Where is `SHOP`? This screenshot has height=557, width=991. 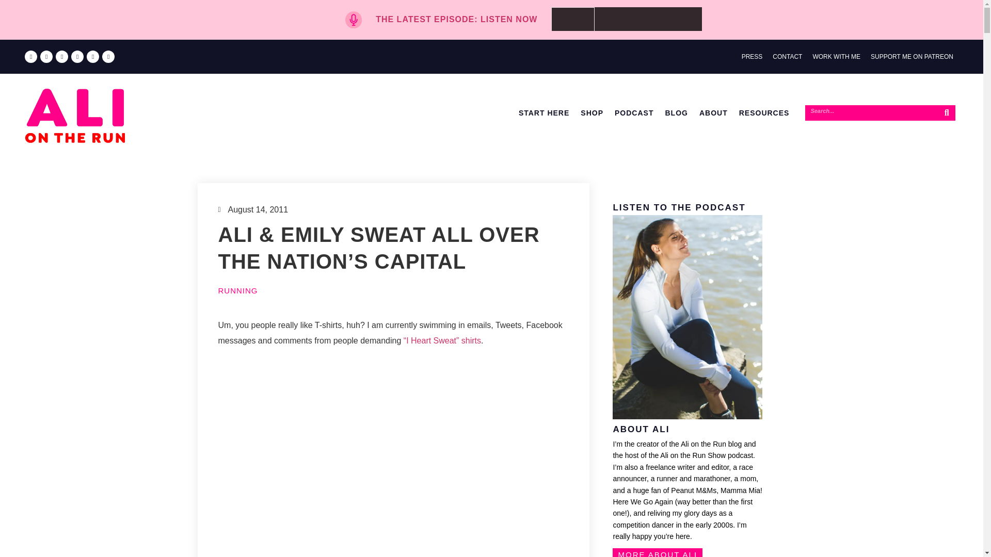
SHOP is located at coordinates (592, 112).